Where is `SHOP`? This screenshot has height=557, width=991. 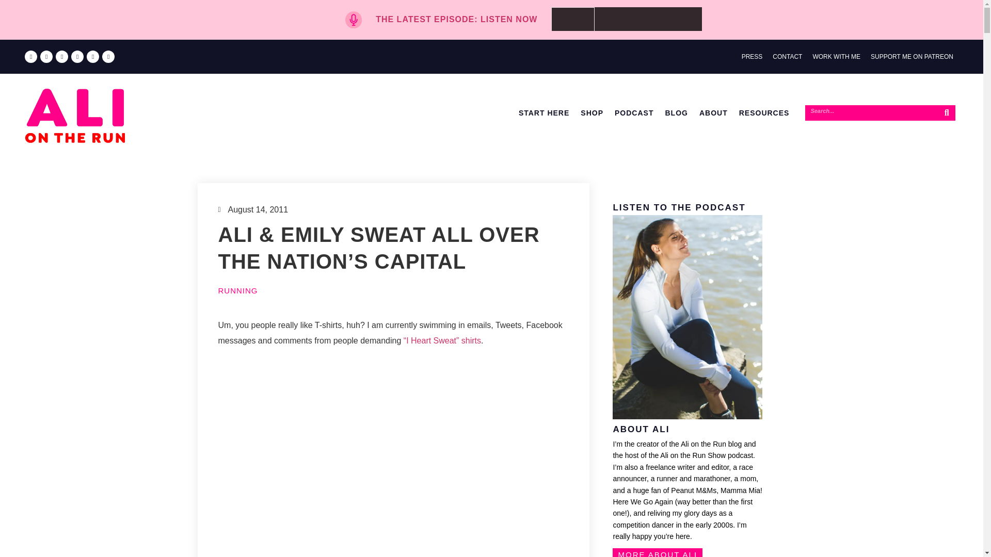
SHOP is located at coordinates (592, 112).